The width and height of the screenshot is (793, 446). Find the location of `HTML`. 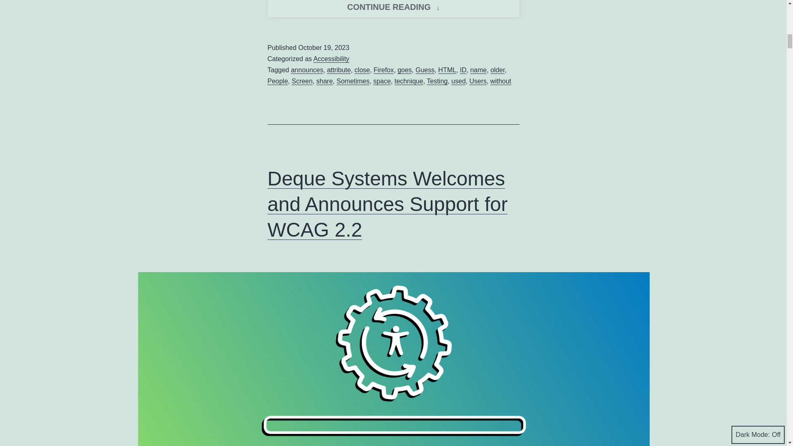

HTML is located at coordinates (362, 70).